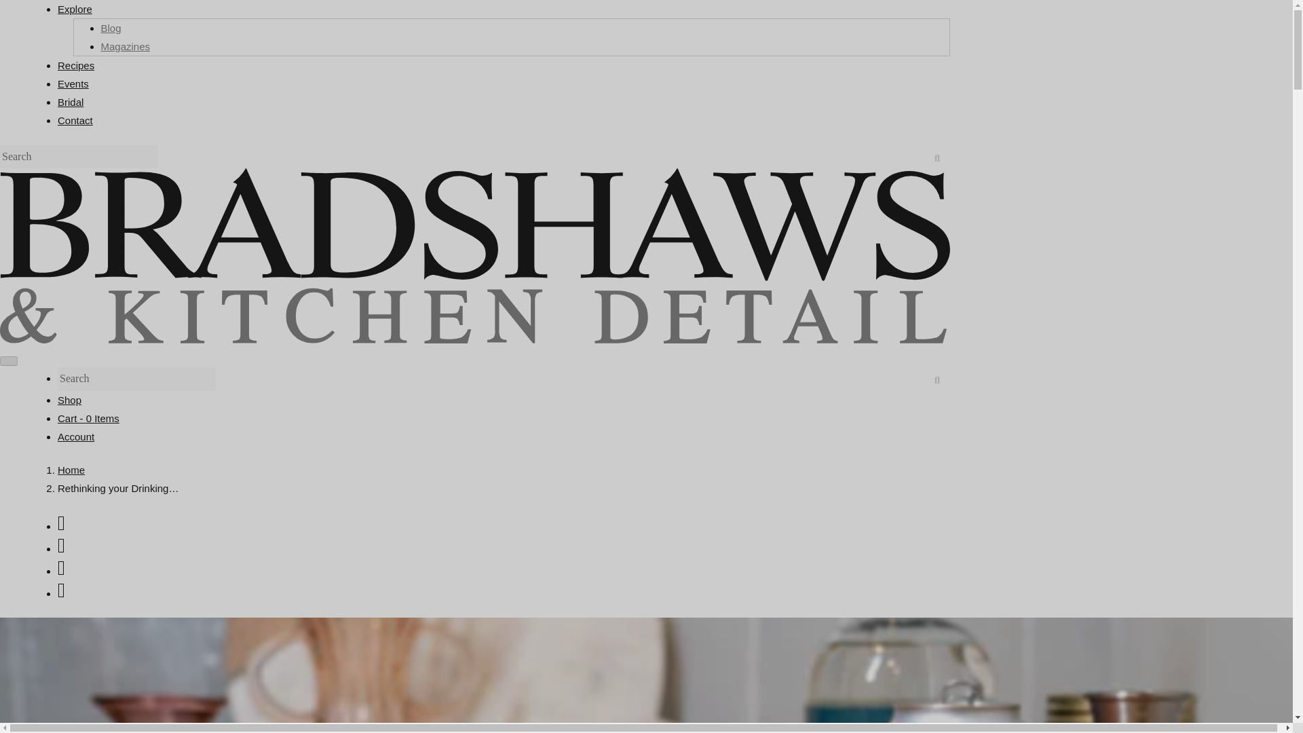 This screenshot has width=1303, height=733. I want to click on Explore, so click(75, 9).